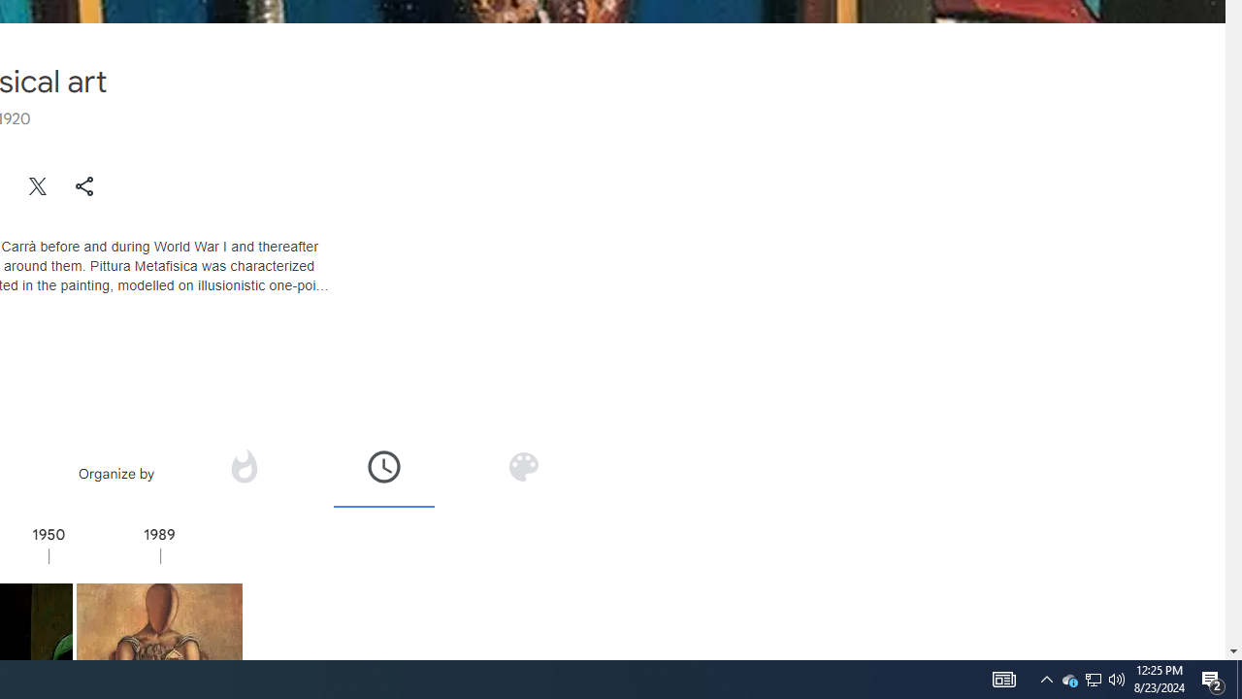  What do you see at coordinates (522, 473) in the screenshot?
I see `Organize by color` at bounding box center [522, 473].